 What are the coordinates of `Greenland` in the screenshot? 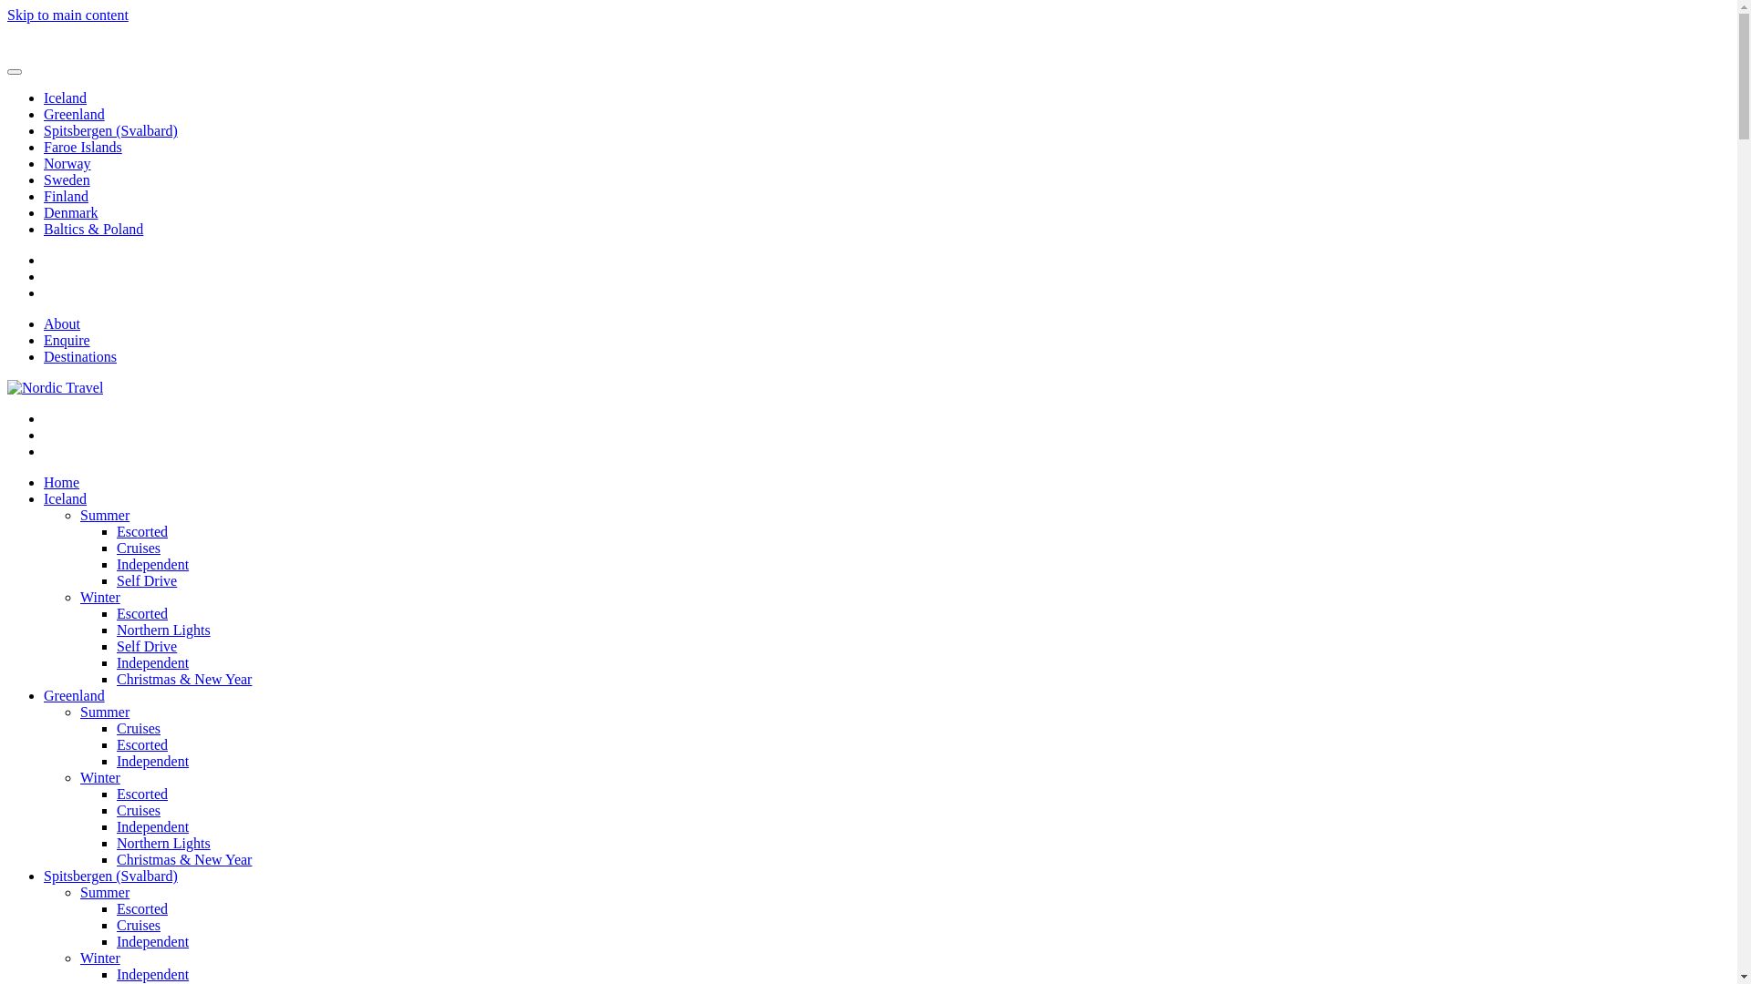 It's located at (75, 115).